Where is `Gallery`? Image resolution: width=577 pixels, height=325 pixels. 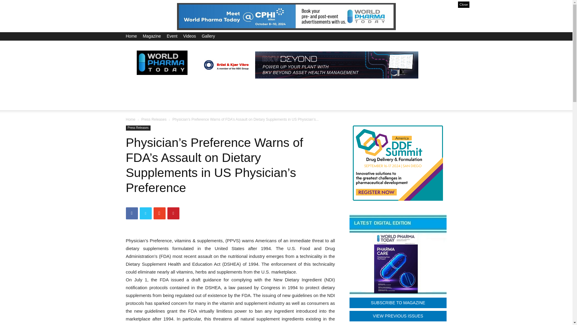 Gallery is located at coordinates (208, 36).